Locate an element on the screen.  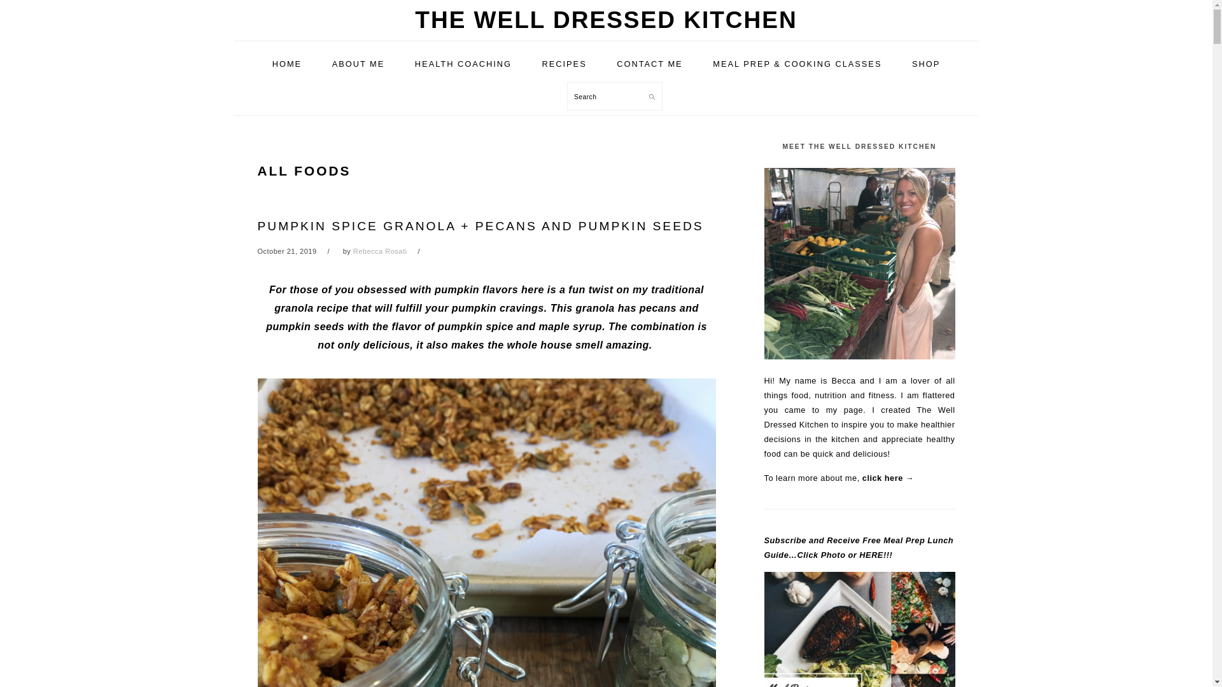
HOME is located at coordinates (287, 64).